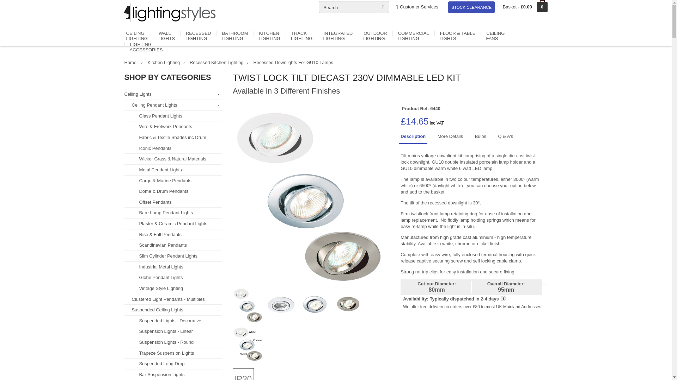 The height and width of the screenshot is (380, 677). I want to click on Search, so click(354, 7).